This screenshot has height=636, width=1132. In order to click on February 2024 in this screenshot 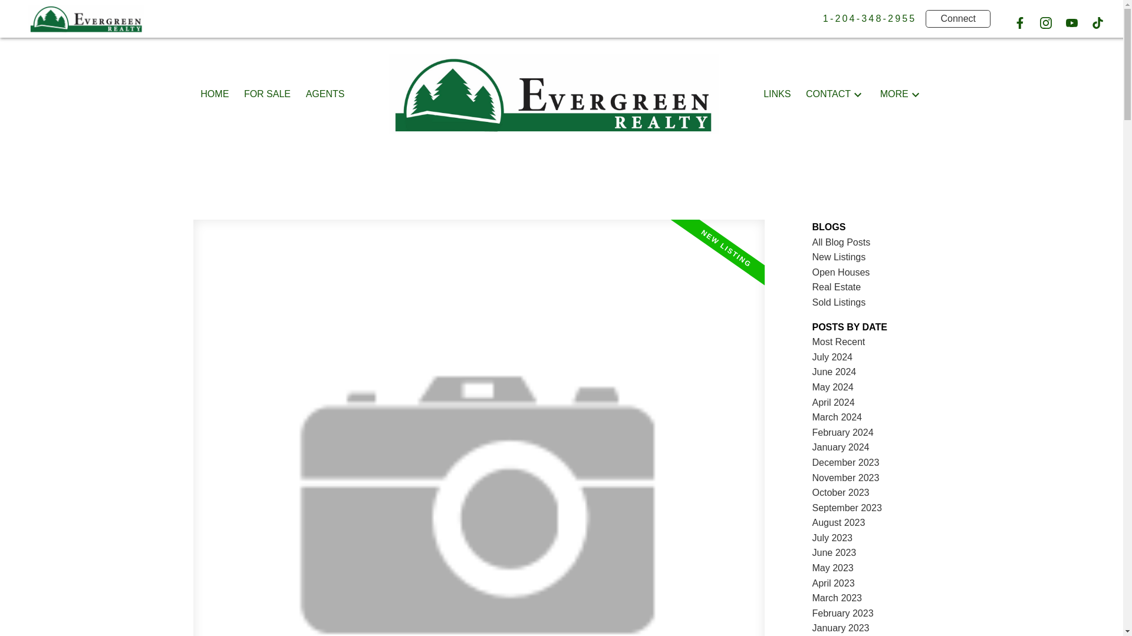, I will do `click(843, 432)`.